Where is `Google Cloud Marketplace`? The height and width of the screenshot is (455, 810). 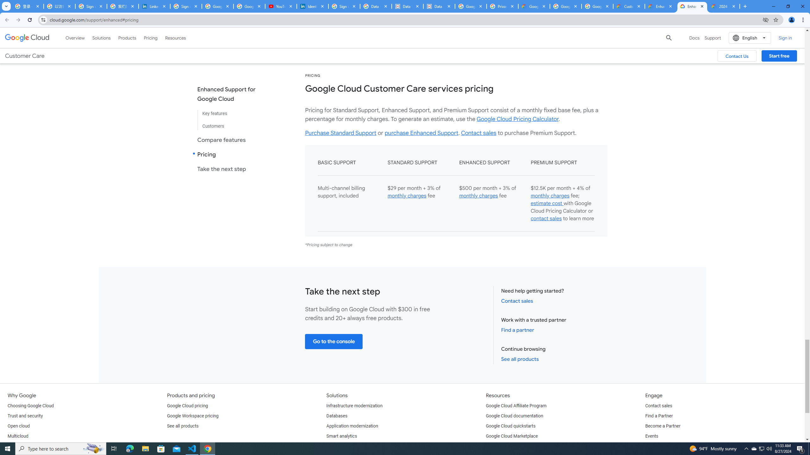 Google Cloud Marketplace is located at coordinates (512, 436).